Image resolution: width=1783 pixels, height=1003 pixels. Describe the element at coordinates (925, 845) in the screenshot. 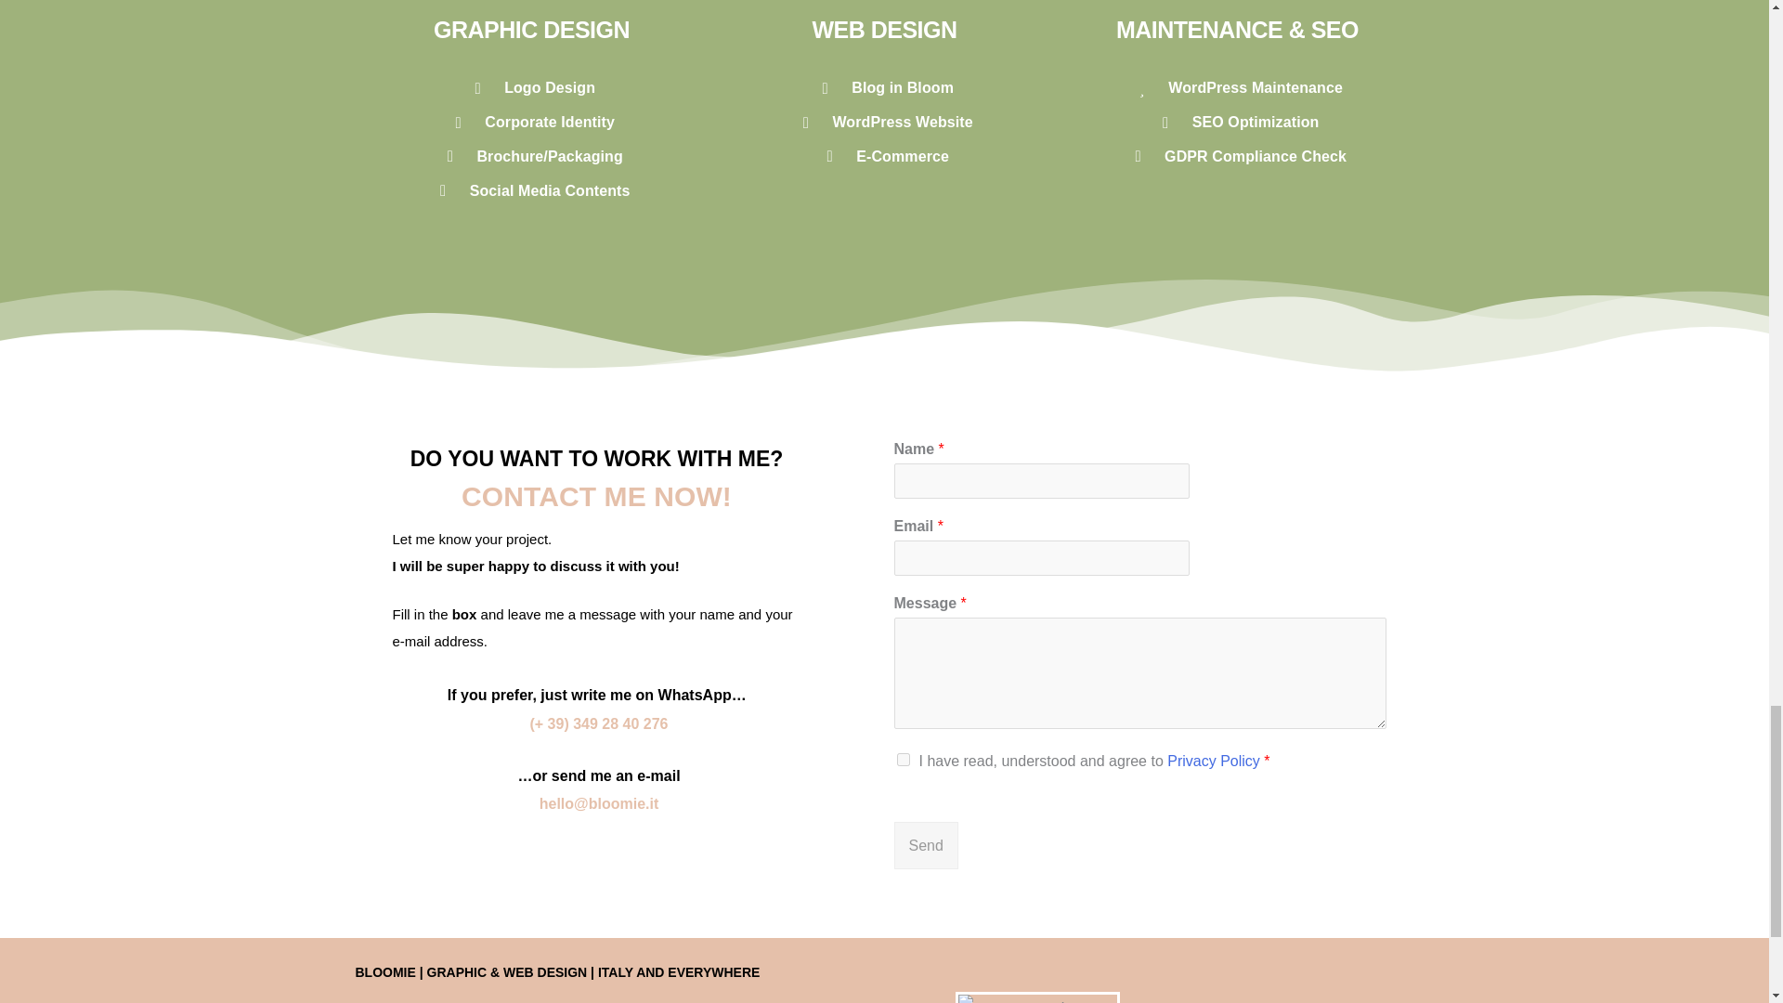

I see `Send` at that location.